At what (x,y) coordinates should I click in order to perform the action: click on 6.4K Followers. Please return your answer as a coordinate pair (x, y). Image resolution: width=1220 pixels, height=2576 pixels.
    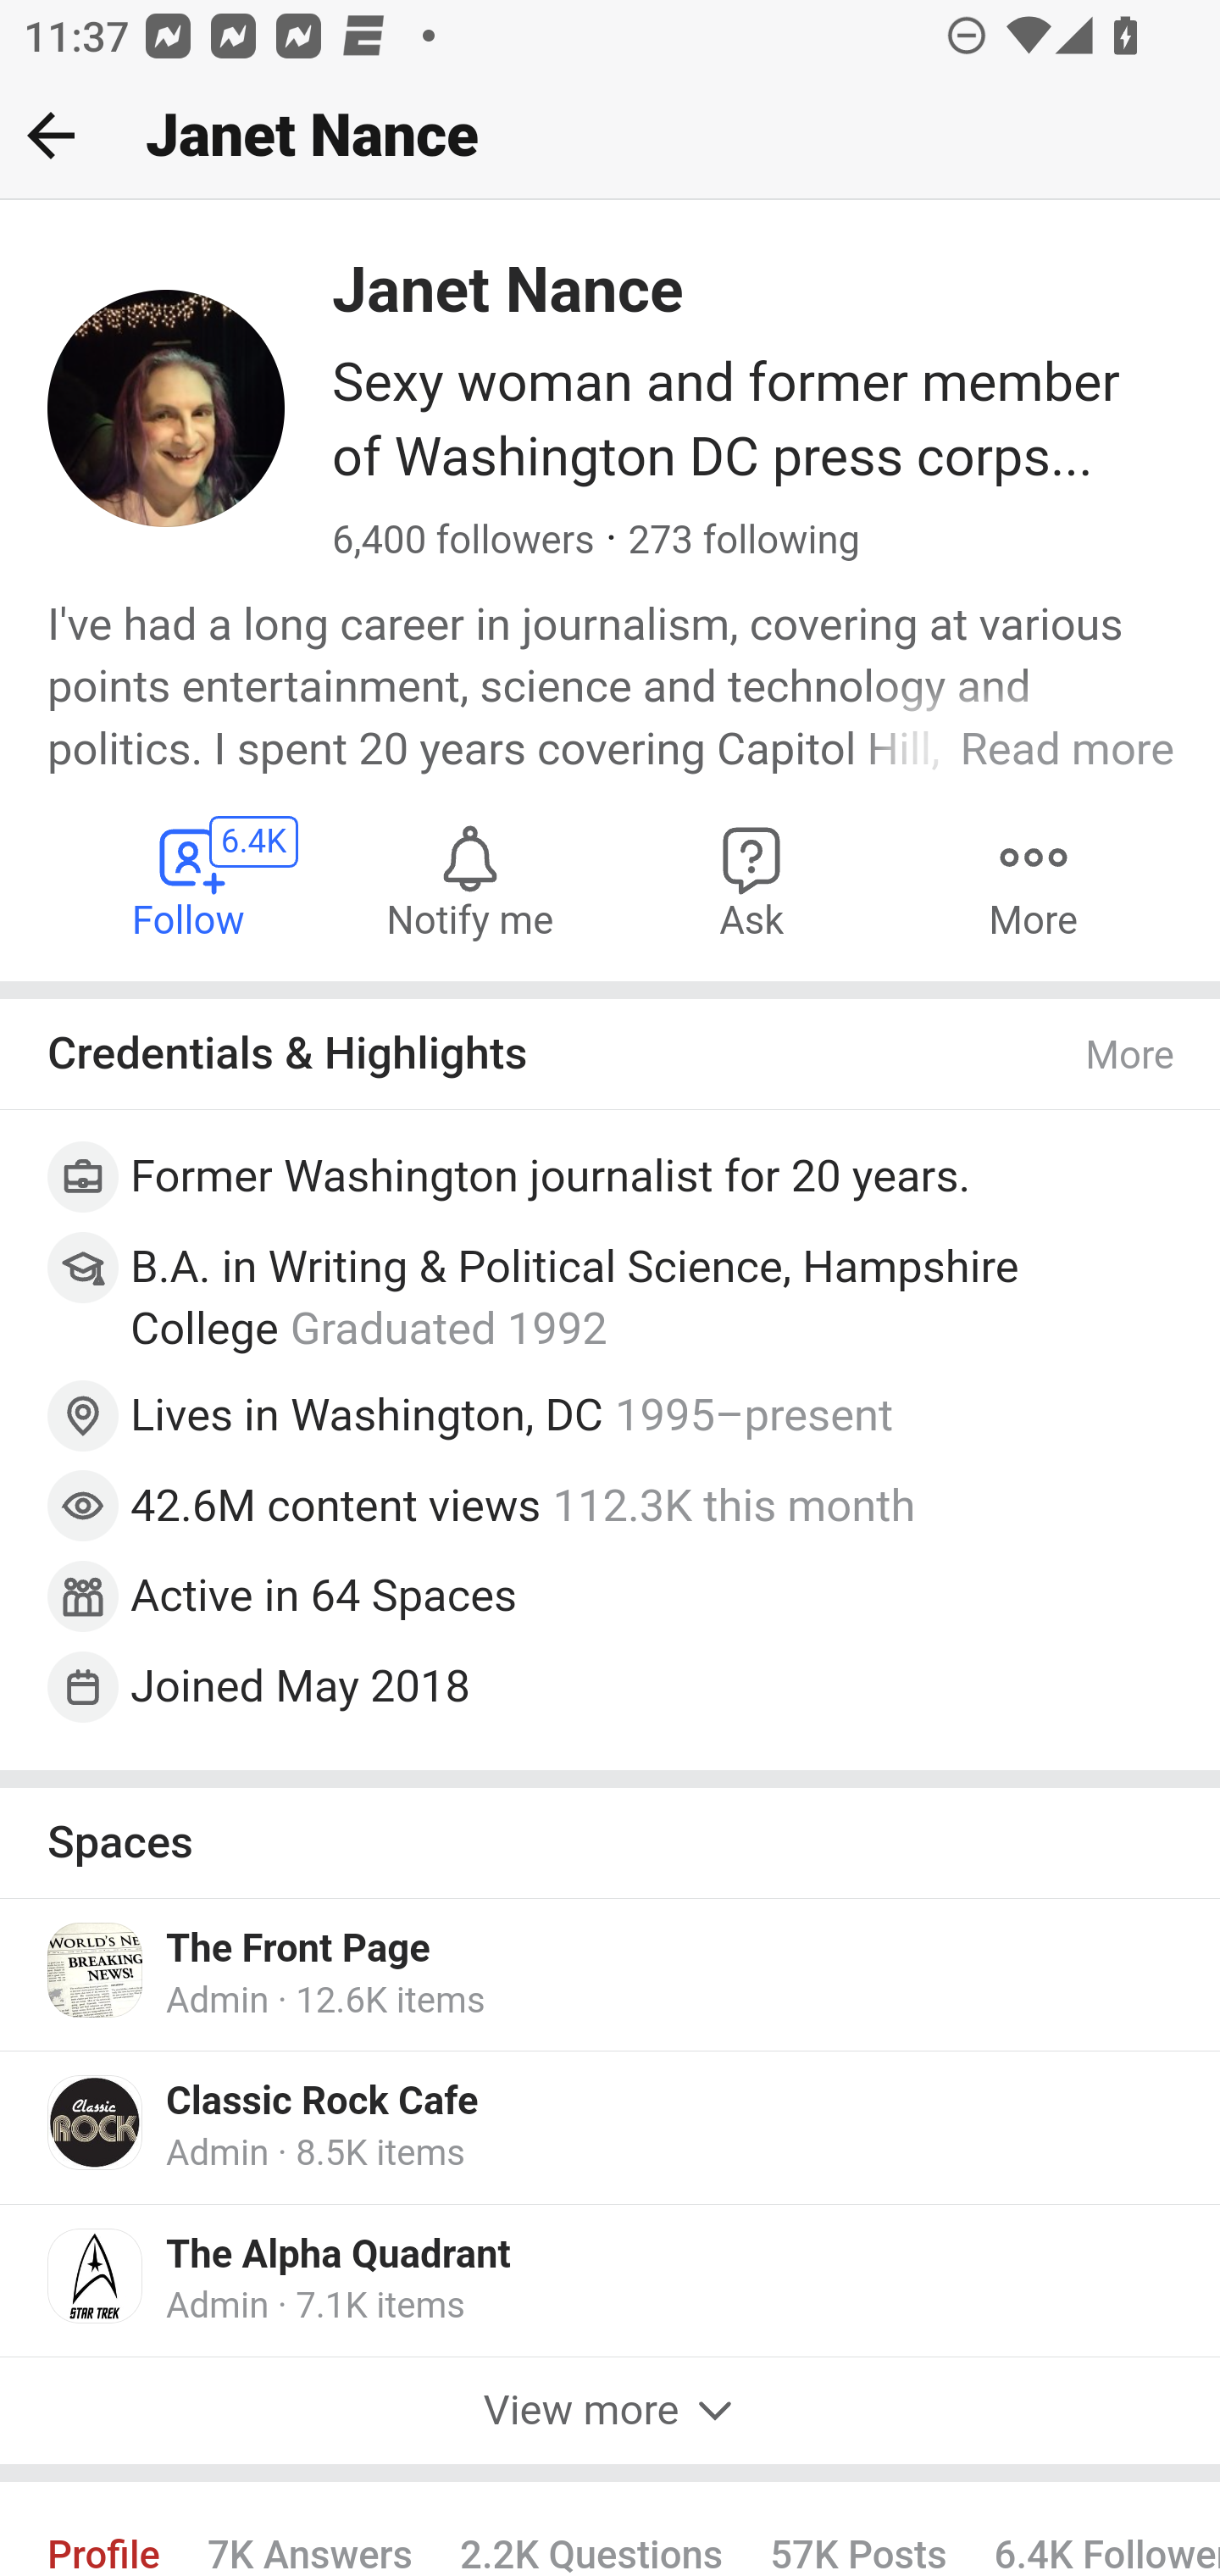
    Looking at the image, I should click on (1095, 2529).